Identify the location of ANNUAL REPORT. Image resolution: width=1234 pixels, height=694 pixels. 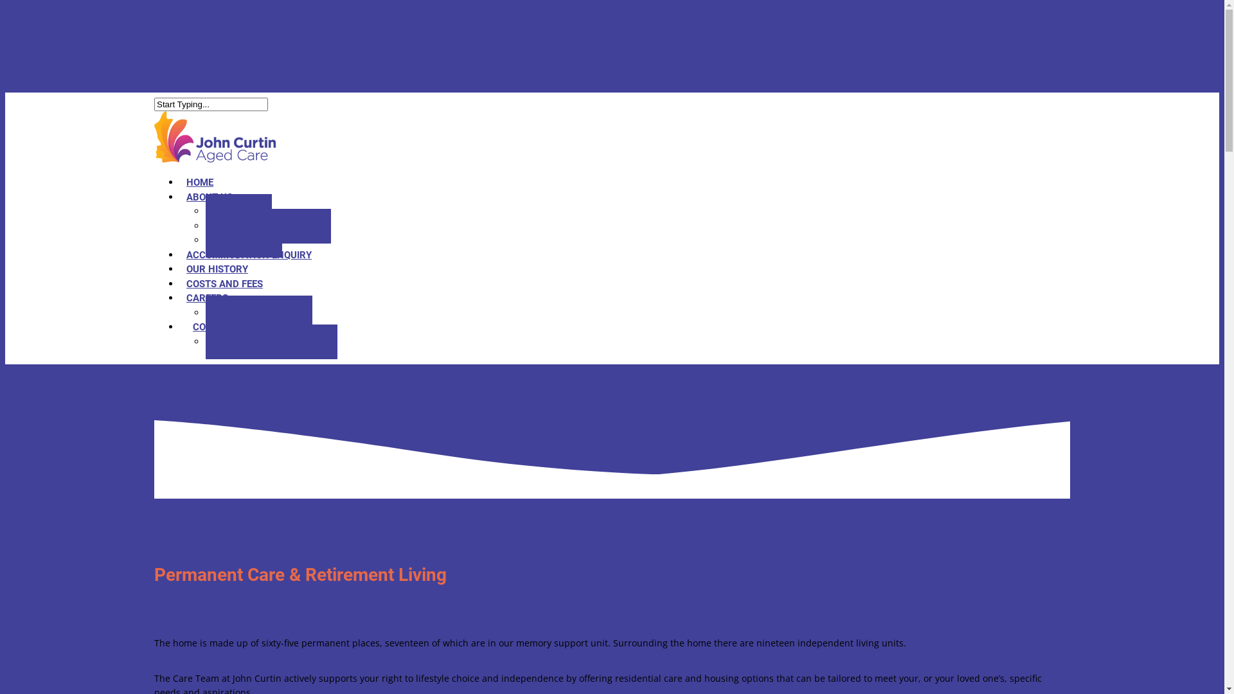
(244, 240).